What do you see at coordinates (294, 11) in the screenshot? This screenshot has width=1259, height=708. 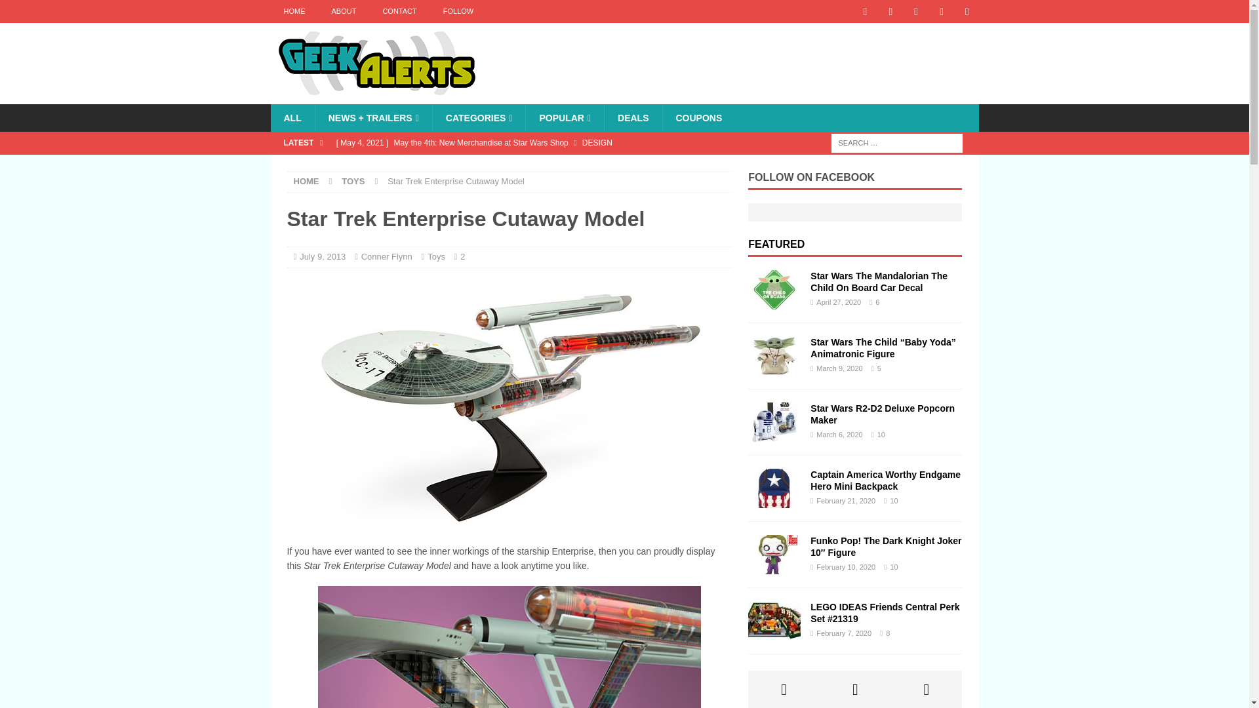 I see `HOME` at bounding box center [294, 11].